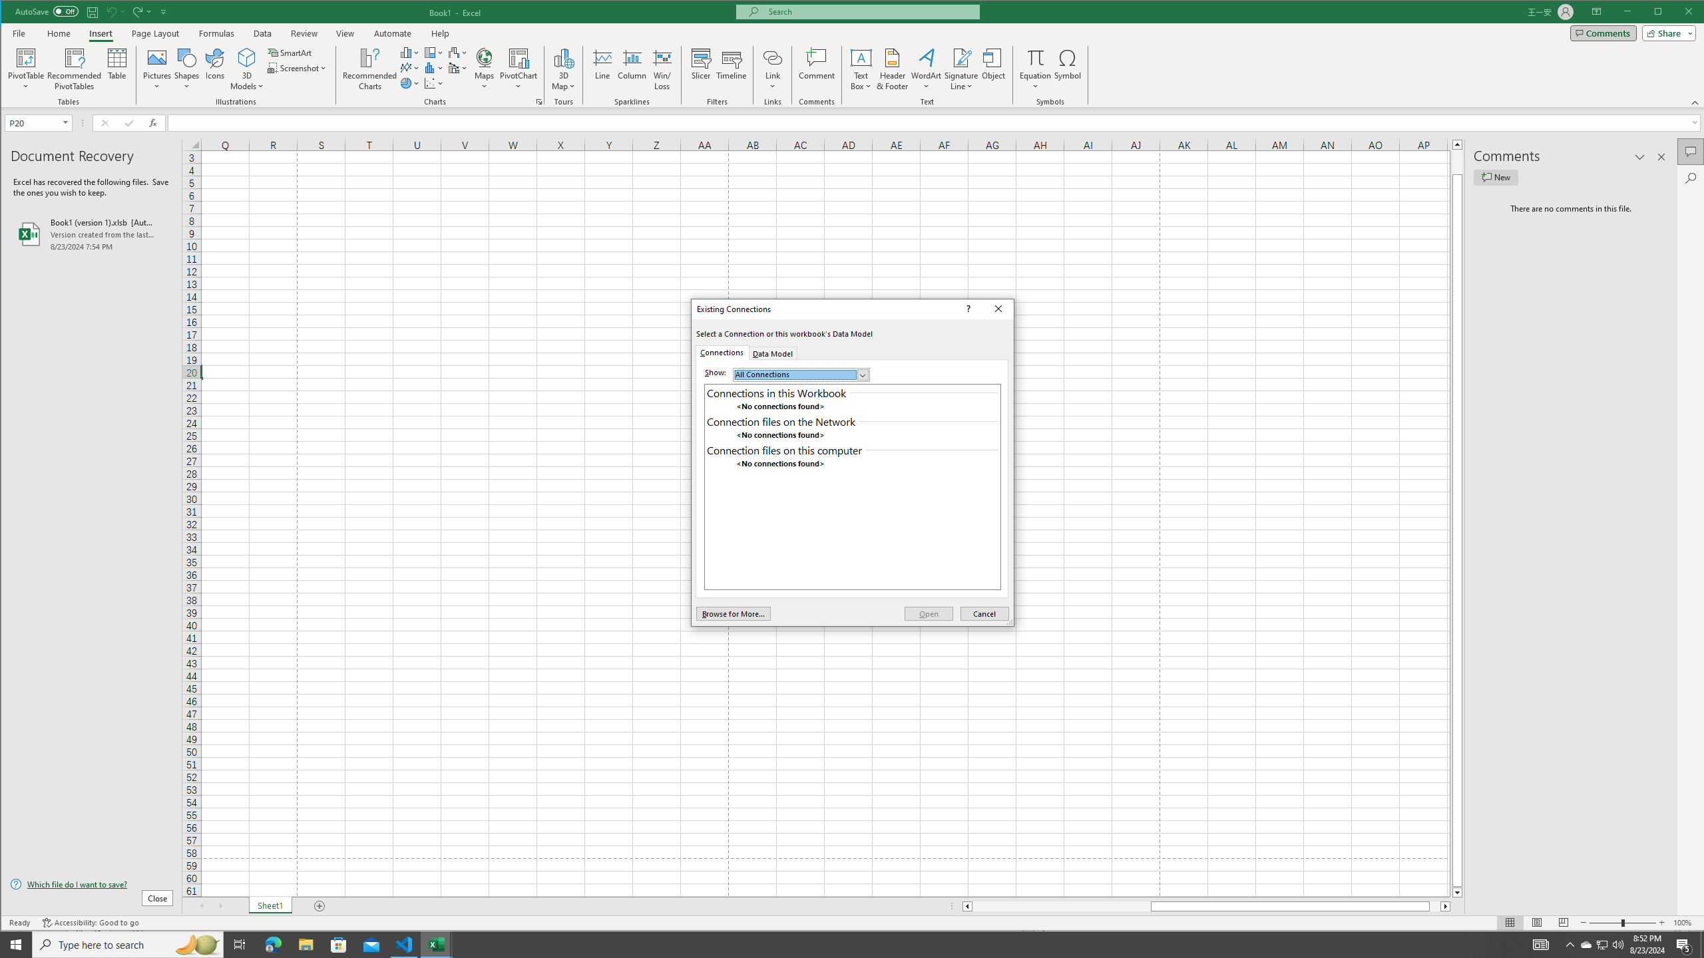 This screenshot has height=958, width=1704. Describe the element at coordinates (840, 945) in the screenshot. I see `Running applications` at that location.